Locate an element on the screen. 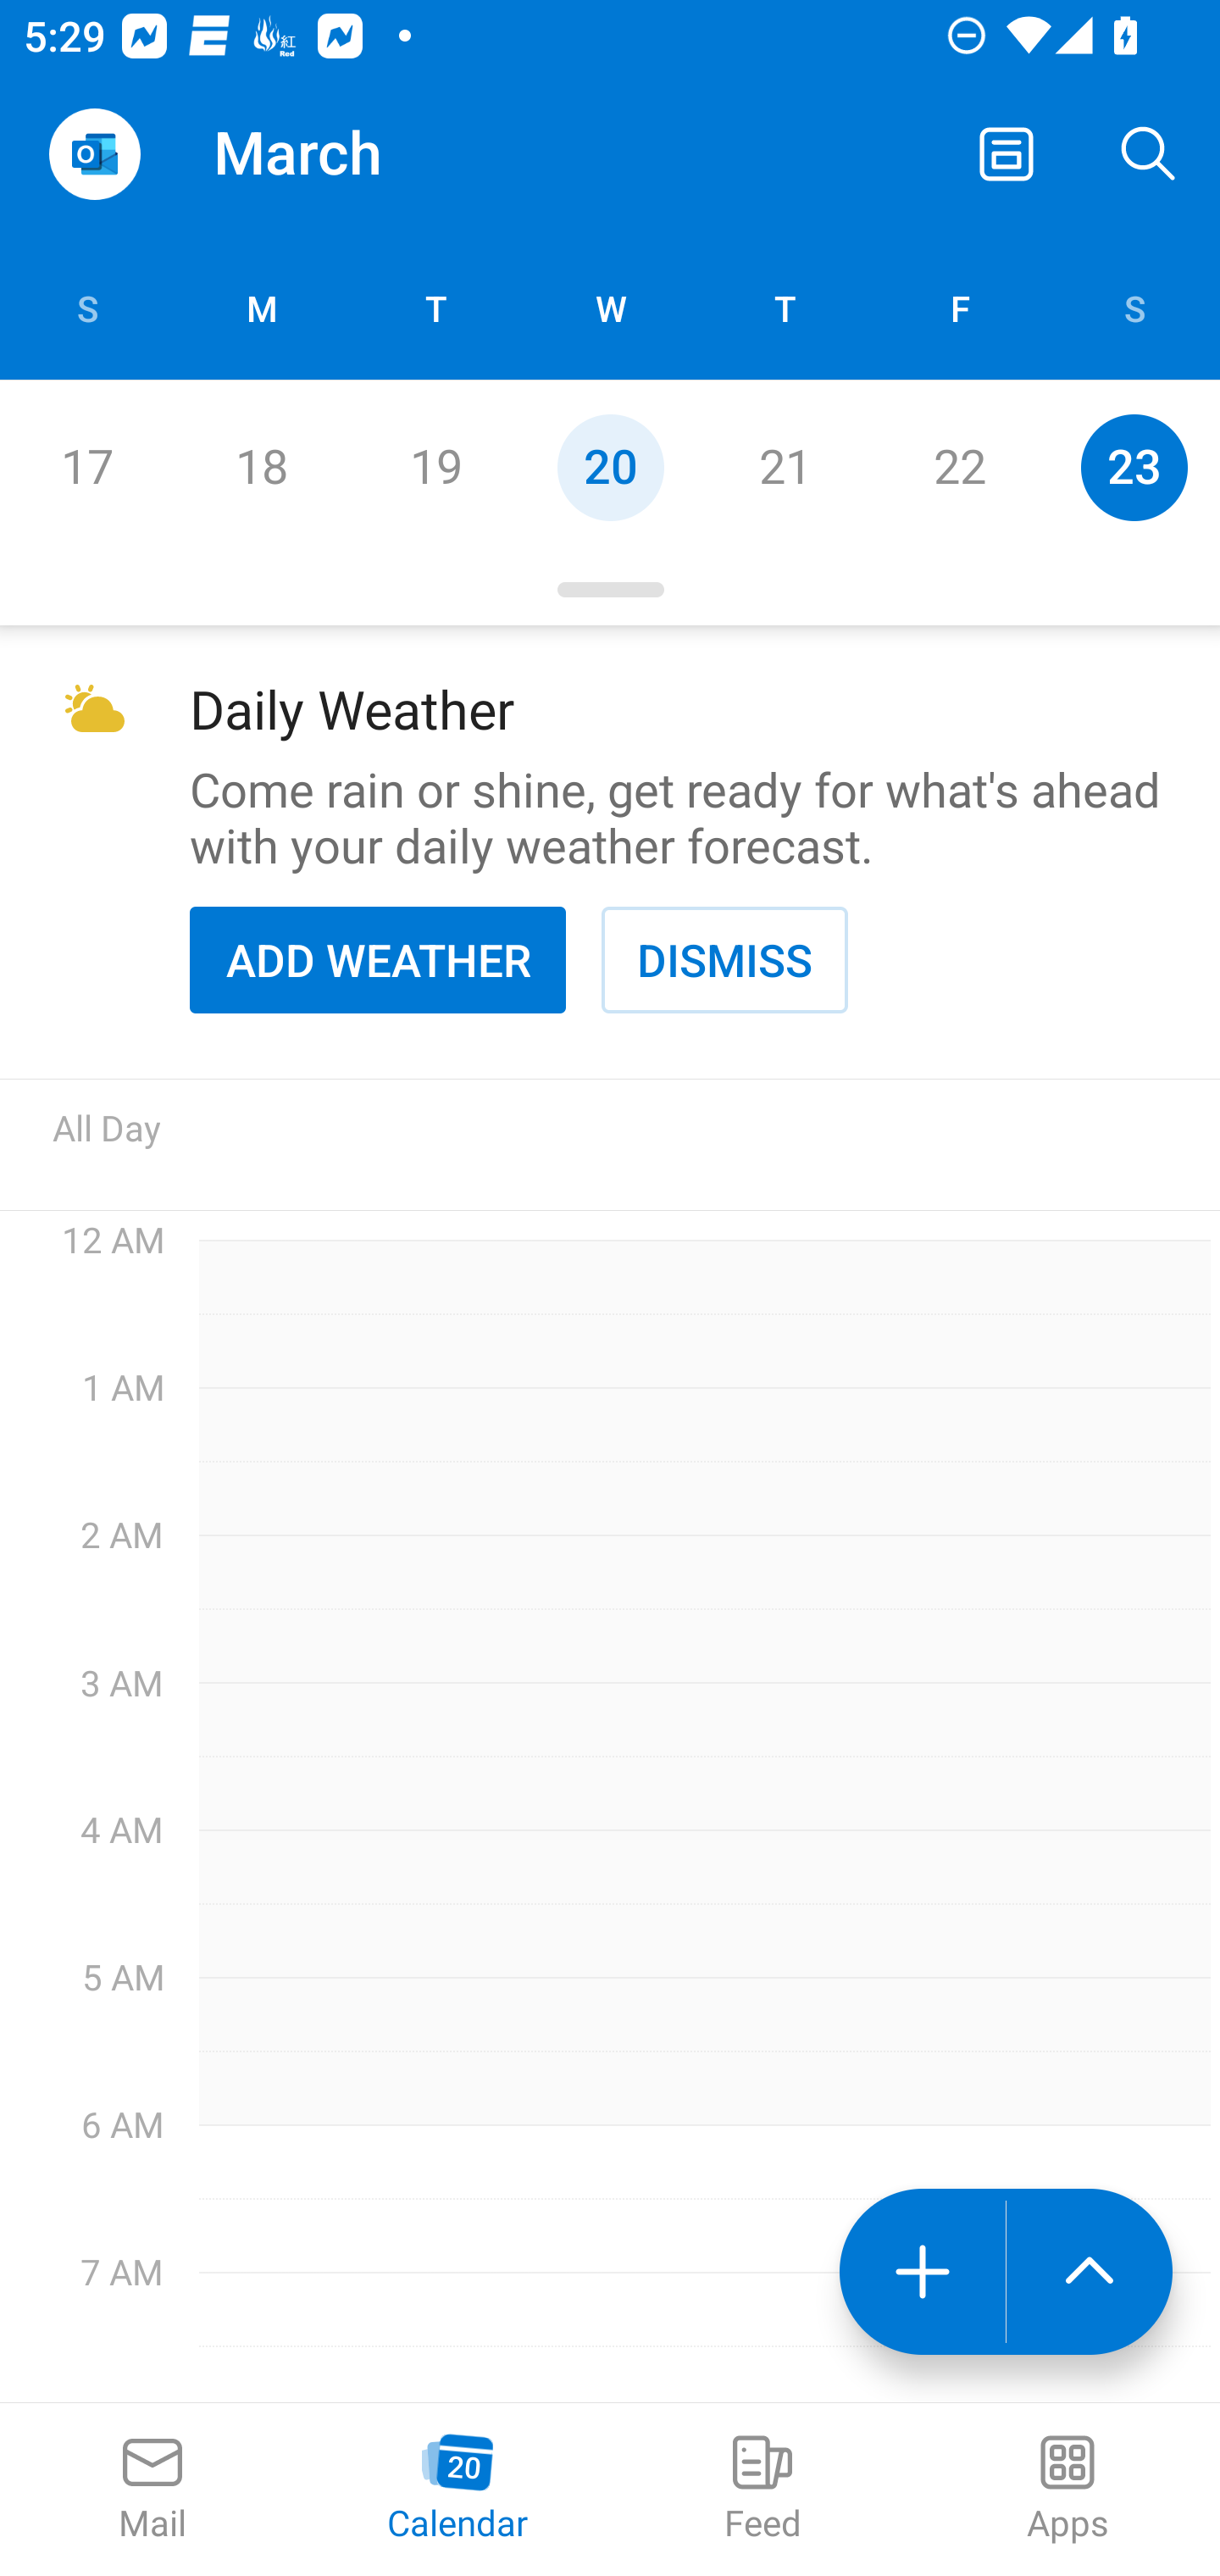 The width and height of the screenshot is (1220, 2576). Feed is located at coordinates (762, 2490).